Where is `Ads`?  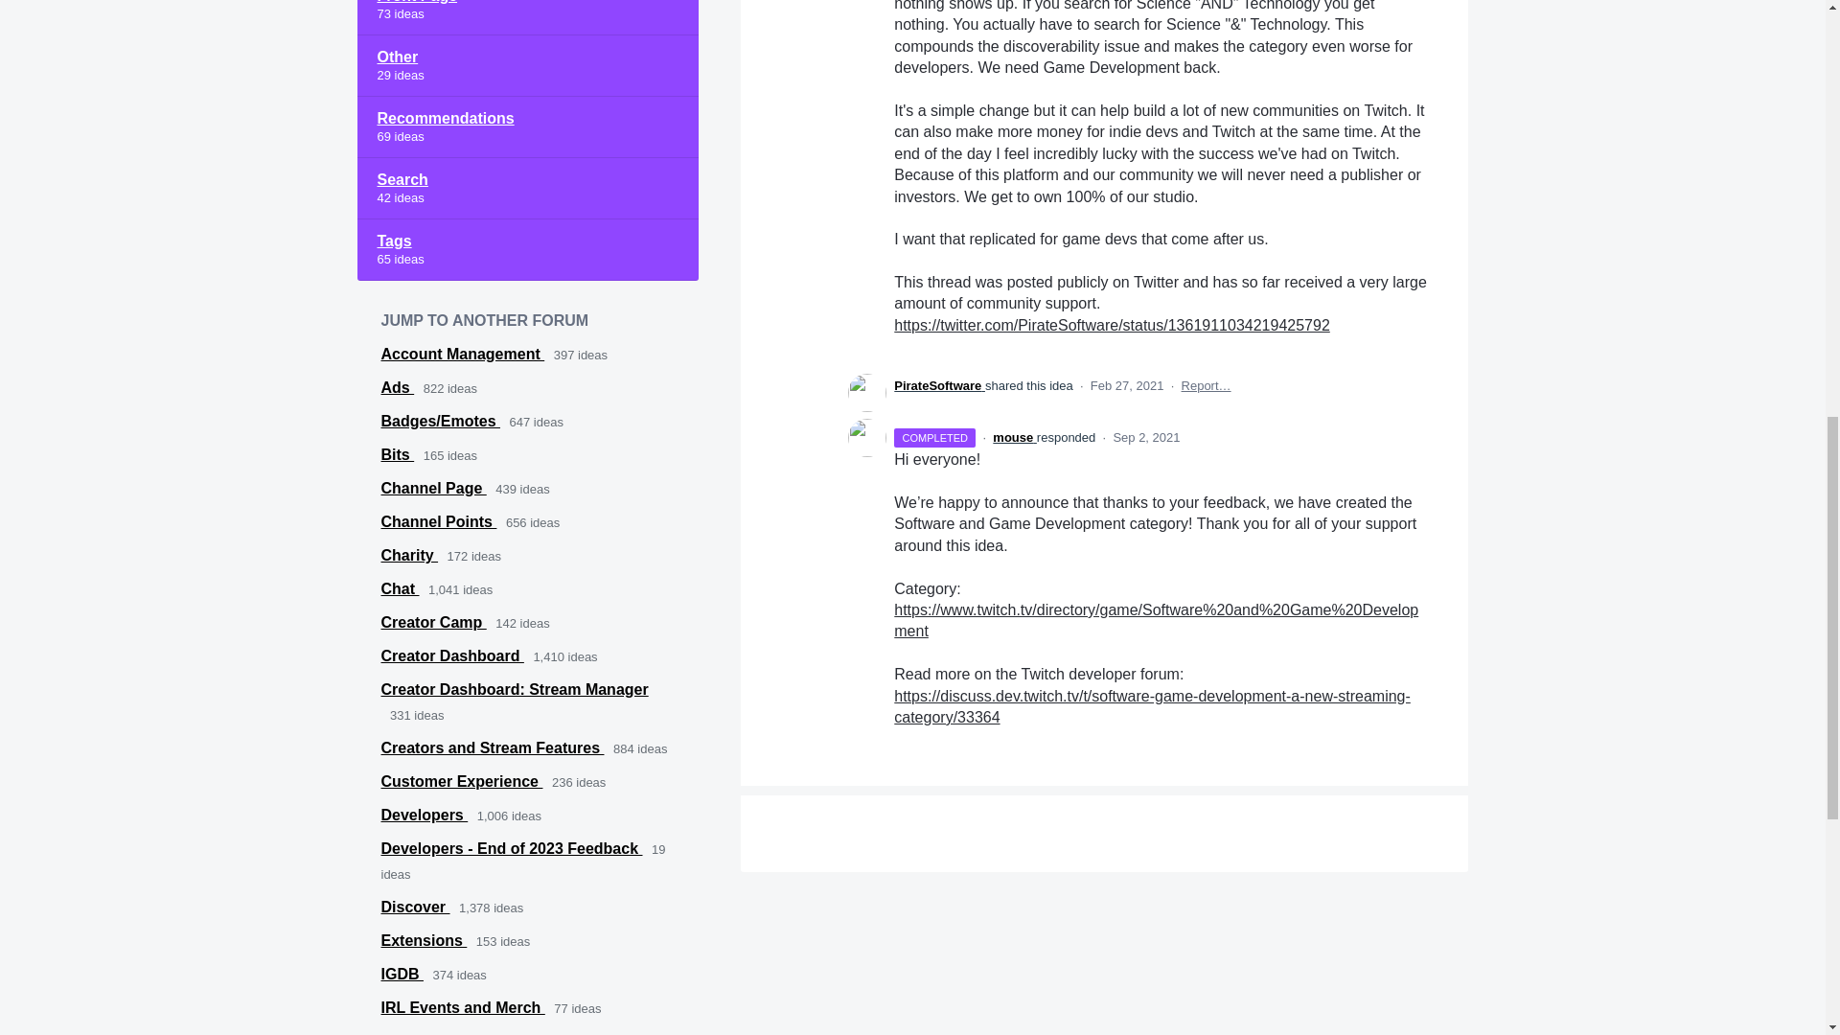
Ads is located at coordinates (398, 387).